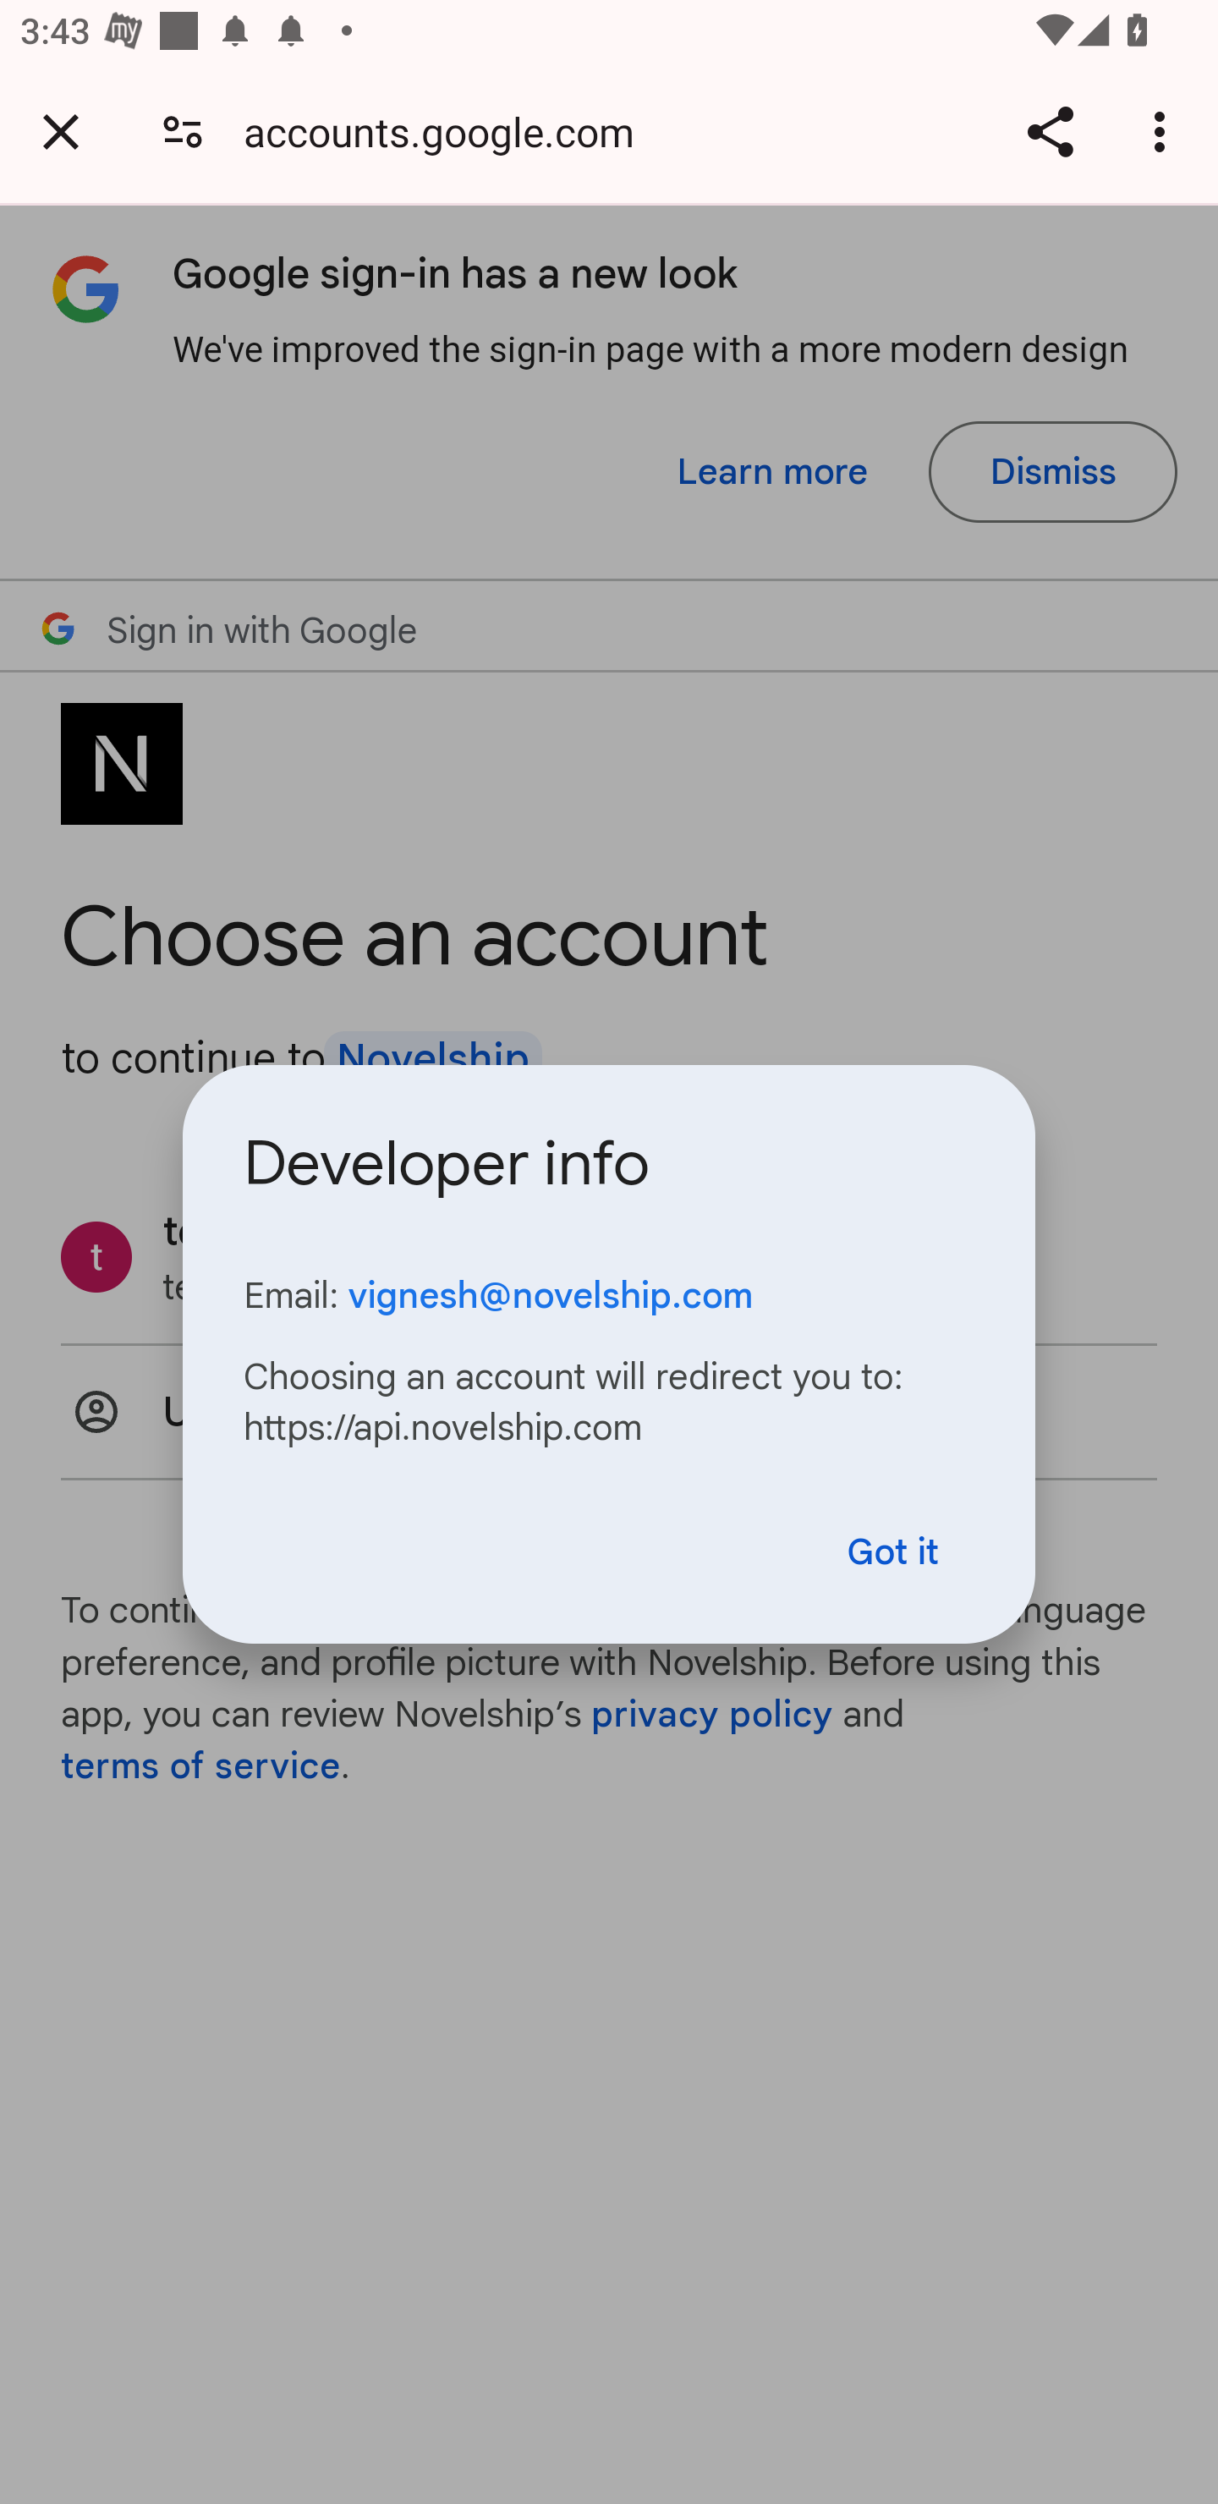  Describe the element at coordinates (1050, 131) in the screenshot. I see `Share` at that location.